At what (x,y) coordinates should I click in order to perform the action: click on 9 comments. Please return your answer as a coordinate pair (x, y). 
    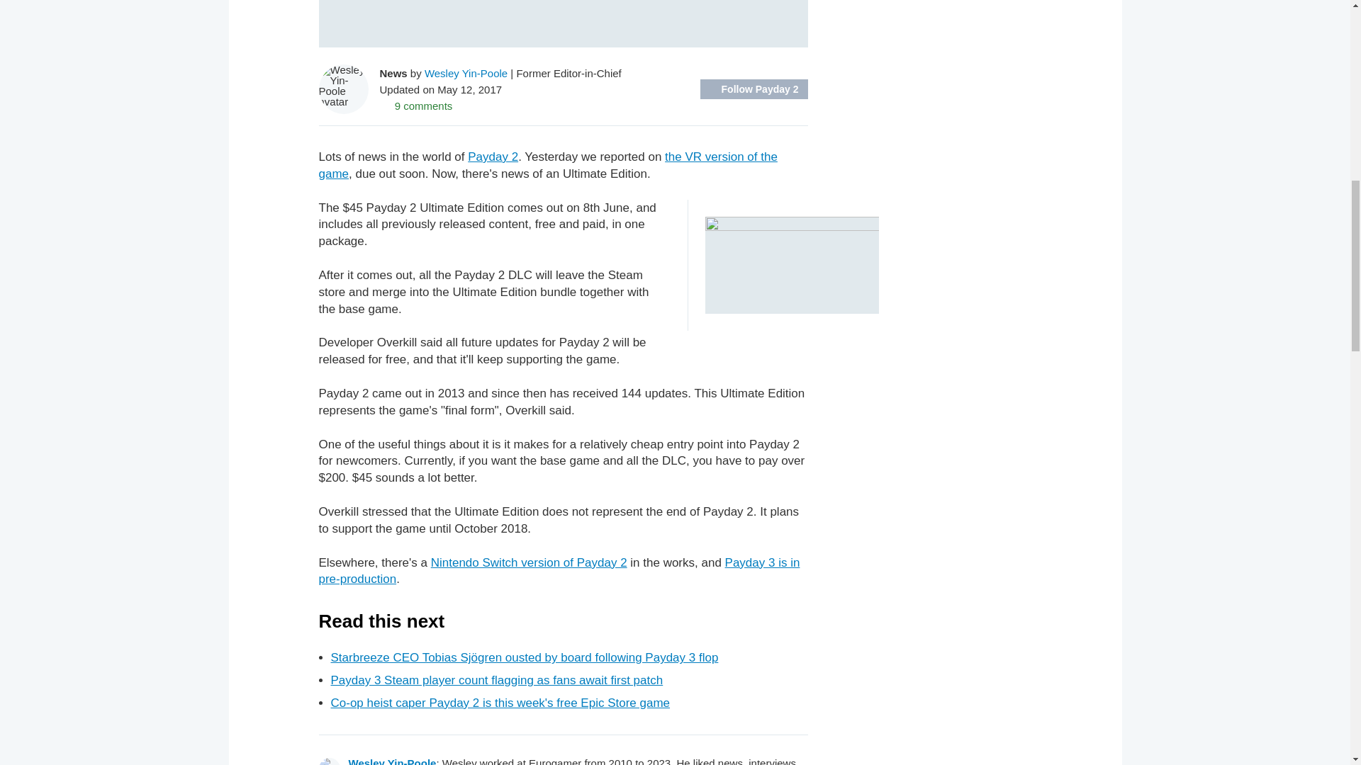
    Looking at the image, I should click on (416, 105).